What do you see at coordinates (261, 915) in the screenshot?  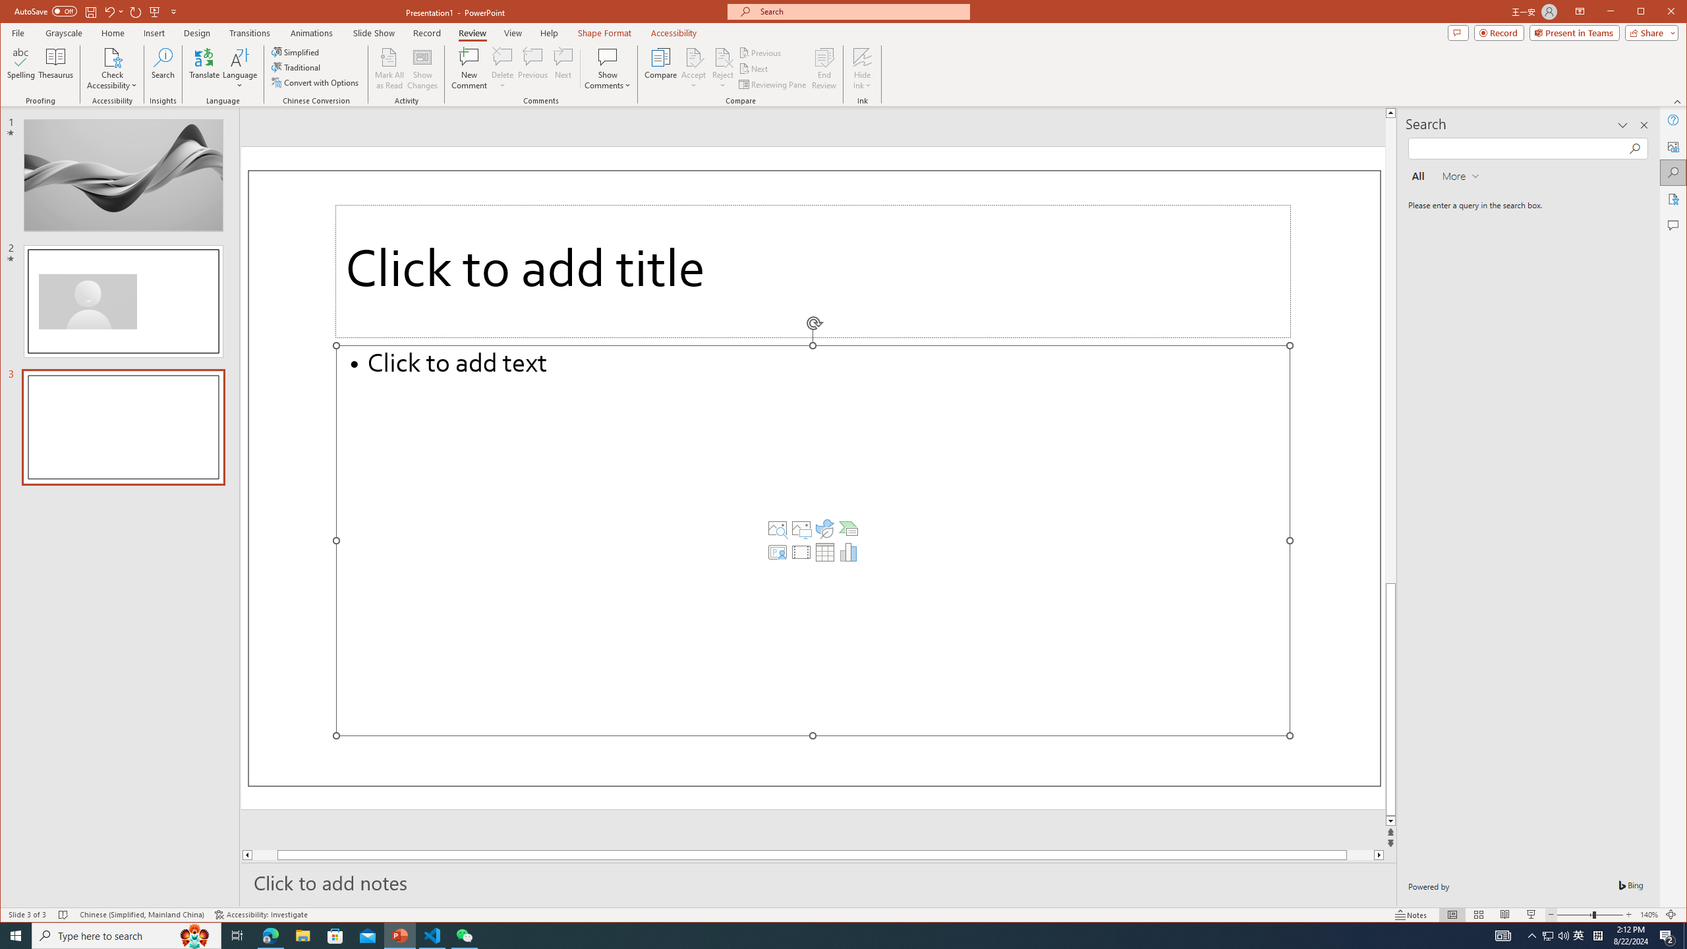 I see `Accessibility Checker Accessibility: Investigate` at bounding box center [261, 915].